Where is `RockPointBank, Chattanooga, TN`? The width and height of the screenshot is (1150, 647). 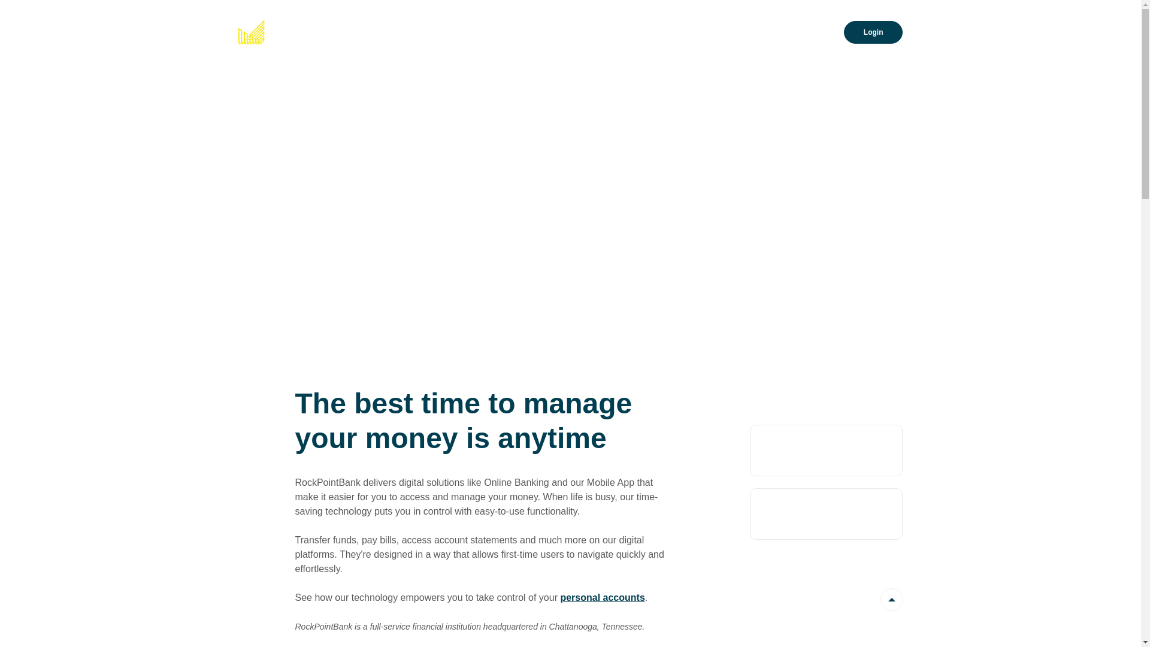
RockPointBank, Chattanooga, TN is located at coordinates (313, 32).